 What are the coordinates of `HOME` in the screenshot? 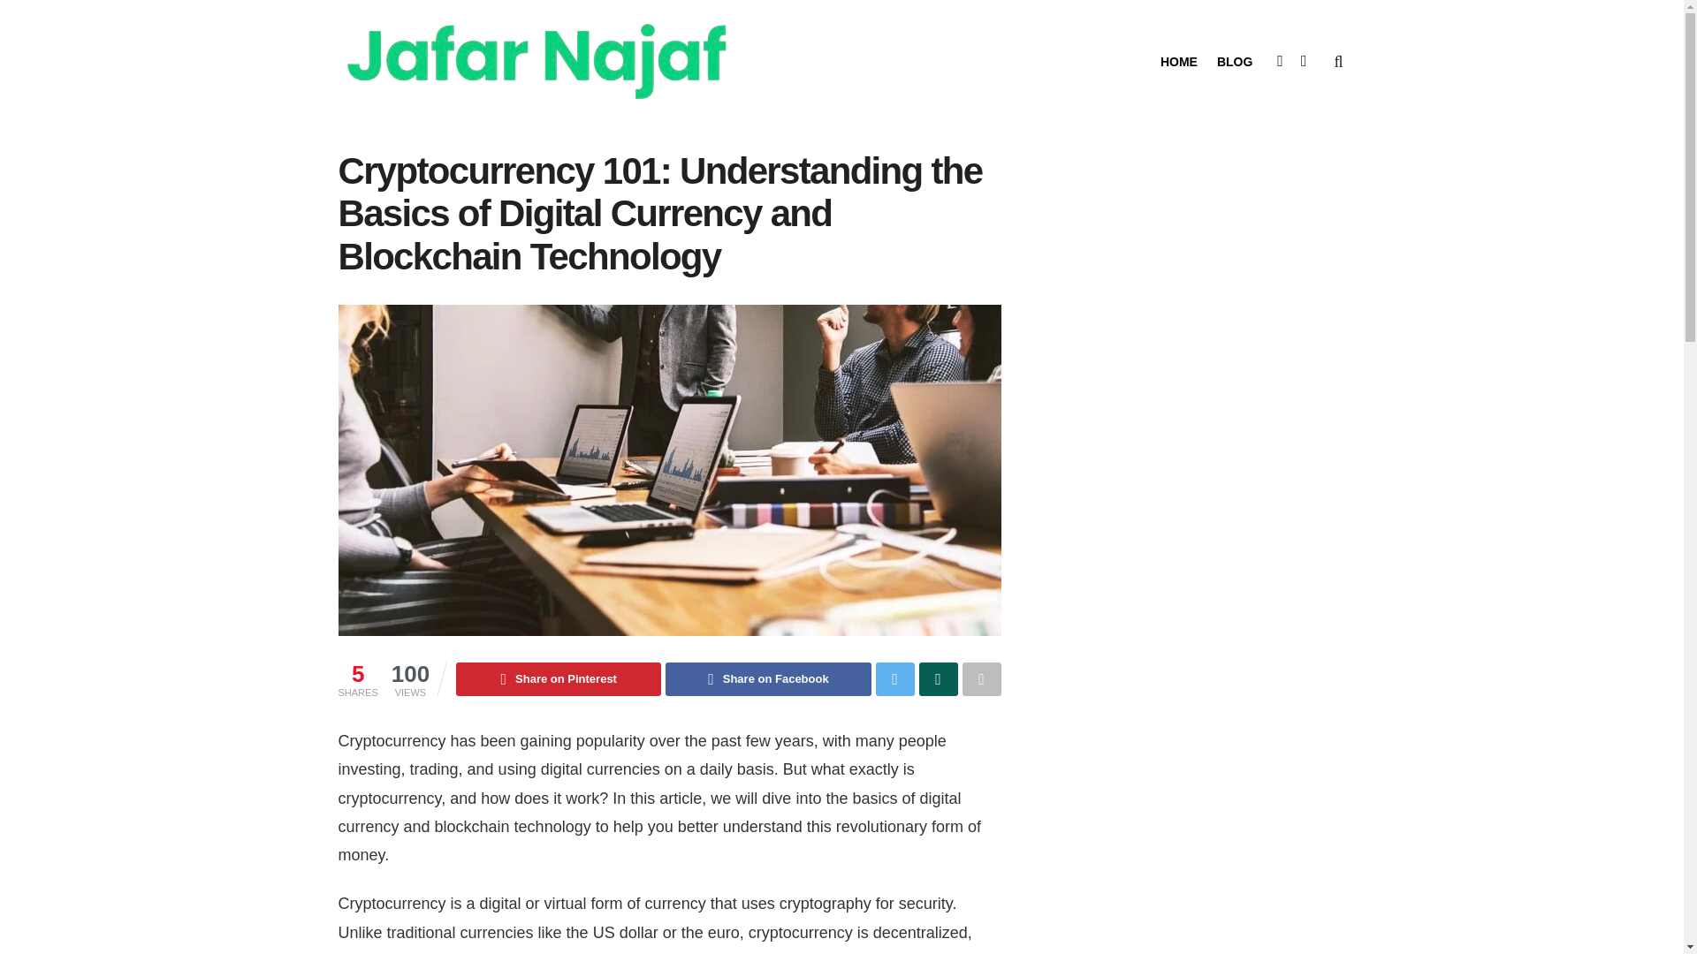 It's located at (1179, 62).